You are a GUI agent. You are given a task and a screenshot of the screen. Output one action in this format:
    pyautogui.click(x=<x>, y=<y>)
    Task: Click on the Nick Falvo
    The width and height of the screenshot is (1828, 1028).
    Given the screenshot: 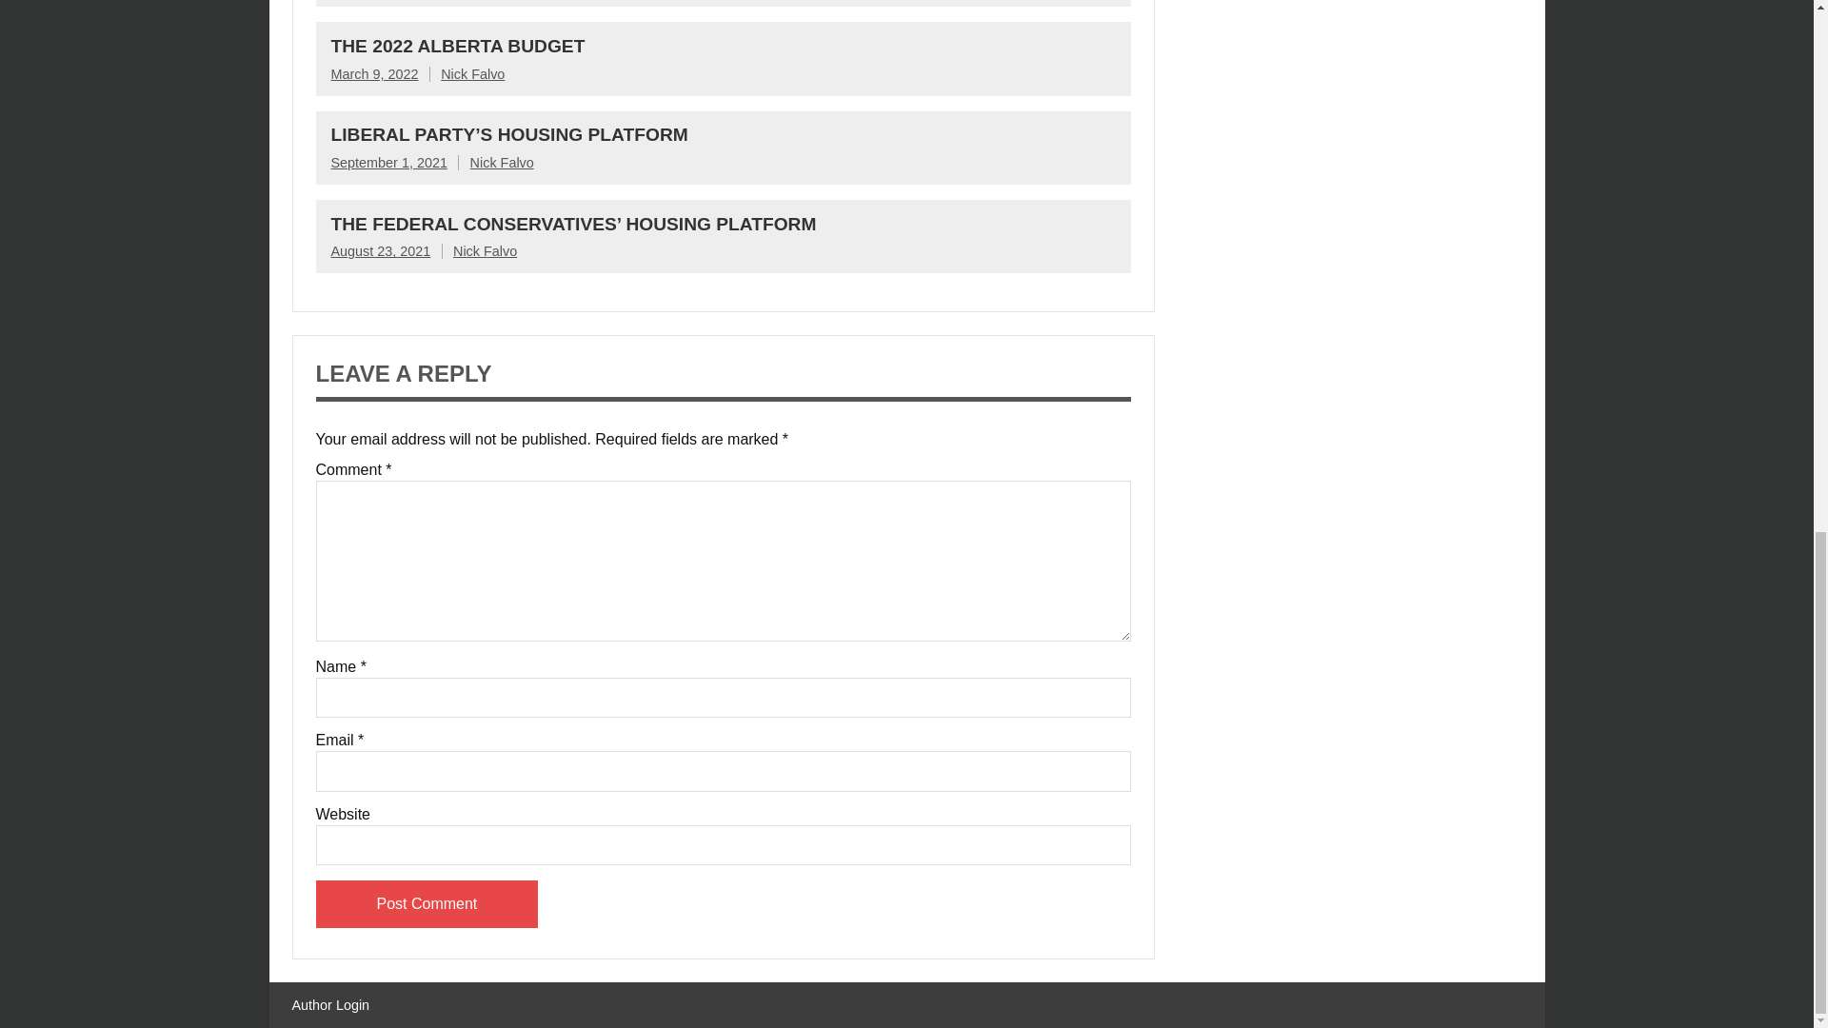 What is the action you would take?
    pyautogui.click(x=472, y=74)
    